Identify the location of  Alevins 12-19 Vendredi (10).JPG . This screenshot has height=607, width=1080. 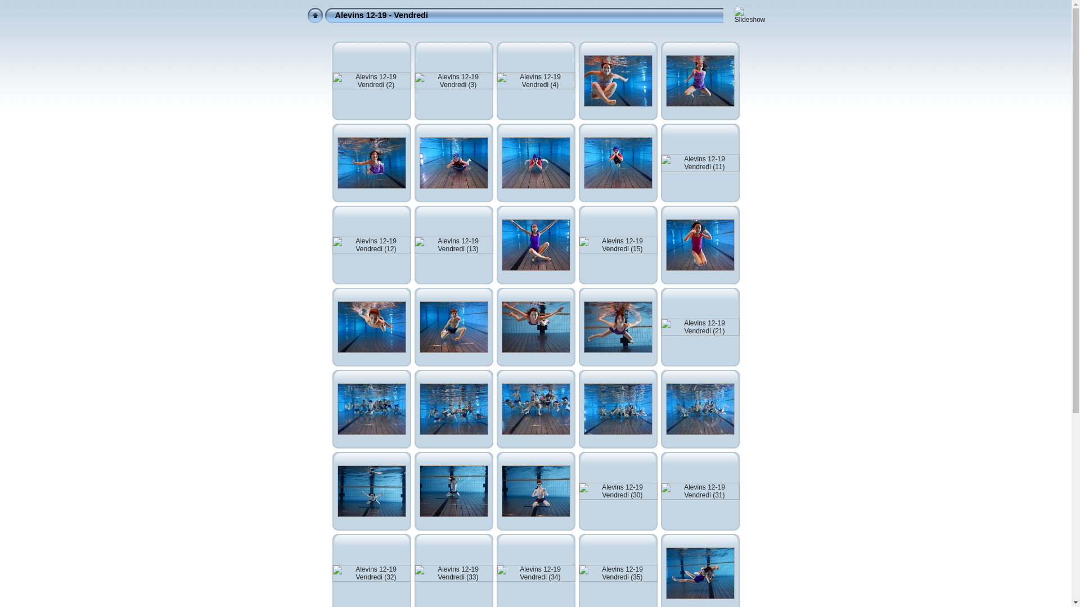
(618, 163).